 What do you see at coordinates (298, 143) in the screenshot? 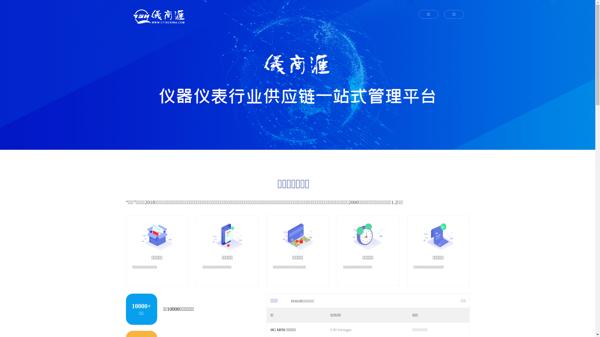
I see `2` at bounding box center [298, 143].